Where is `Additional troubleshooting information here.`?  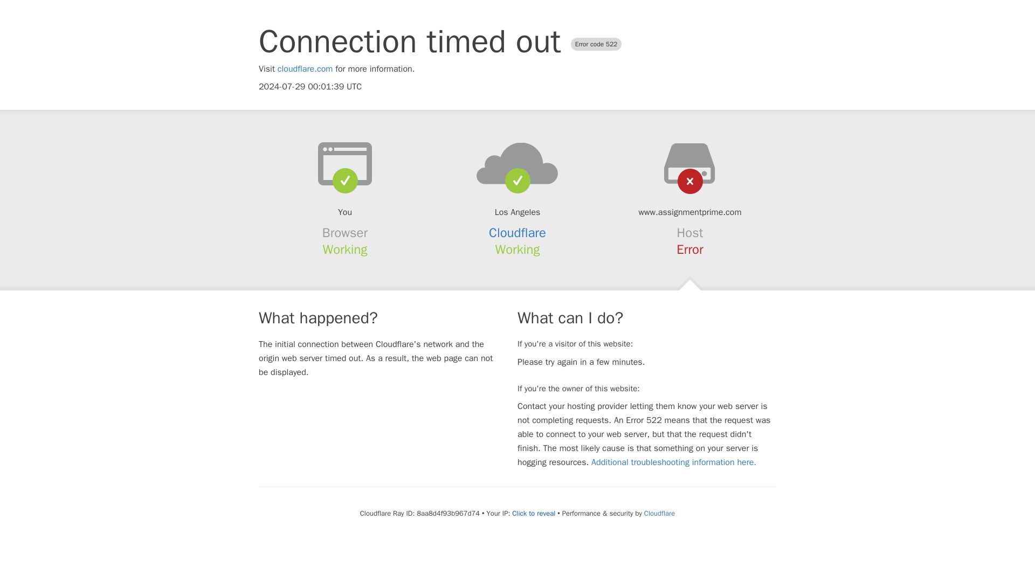
Additional troubleshooting information here. is located at coordinates (674, 462).